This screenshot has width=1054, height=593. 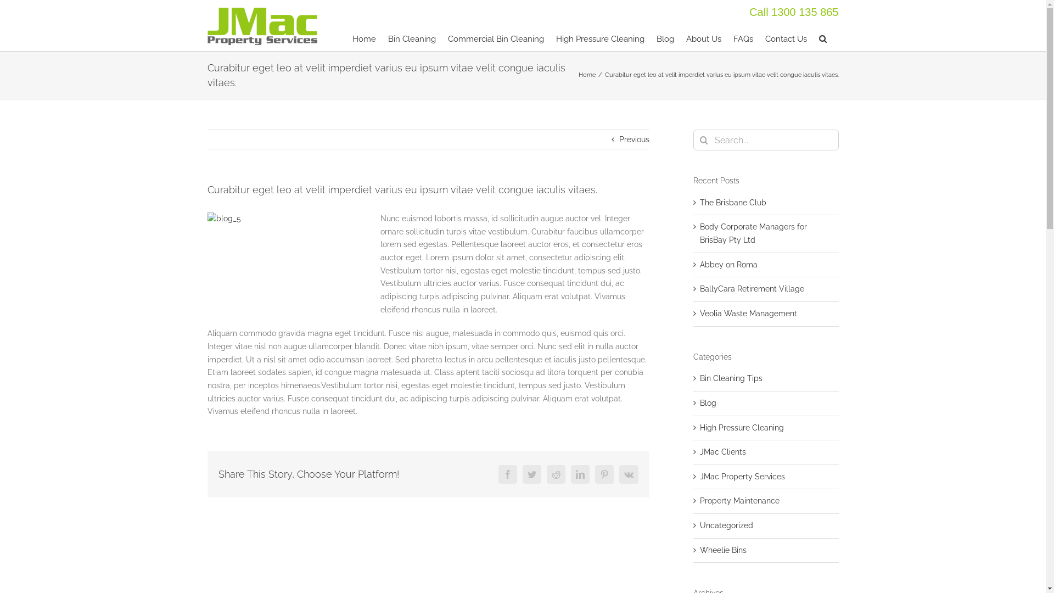 What do you see at coordinates (749, 314) in the screenshot?
I see `Veolia Waste Management` at bounding box center [749, 314].